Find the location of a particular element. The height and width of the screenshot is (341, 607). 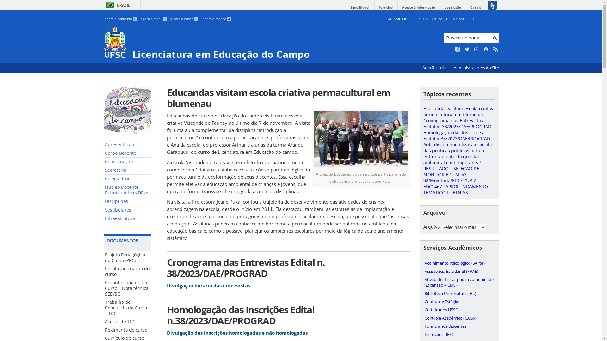

ALTO CONTRASTE is located at coordinates (433, 19).